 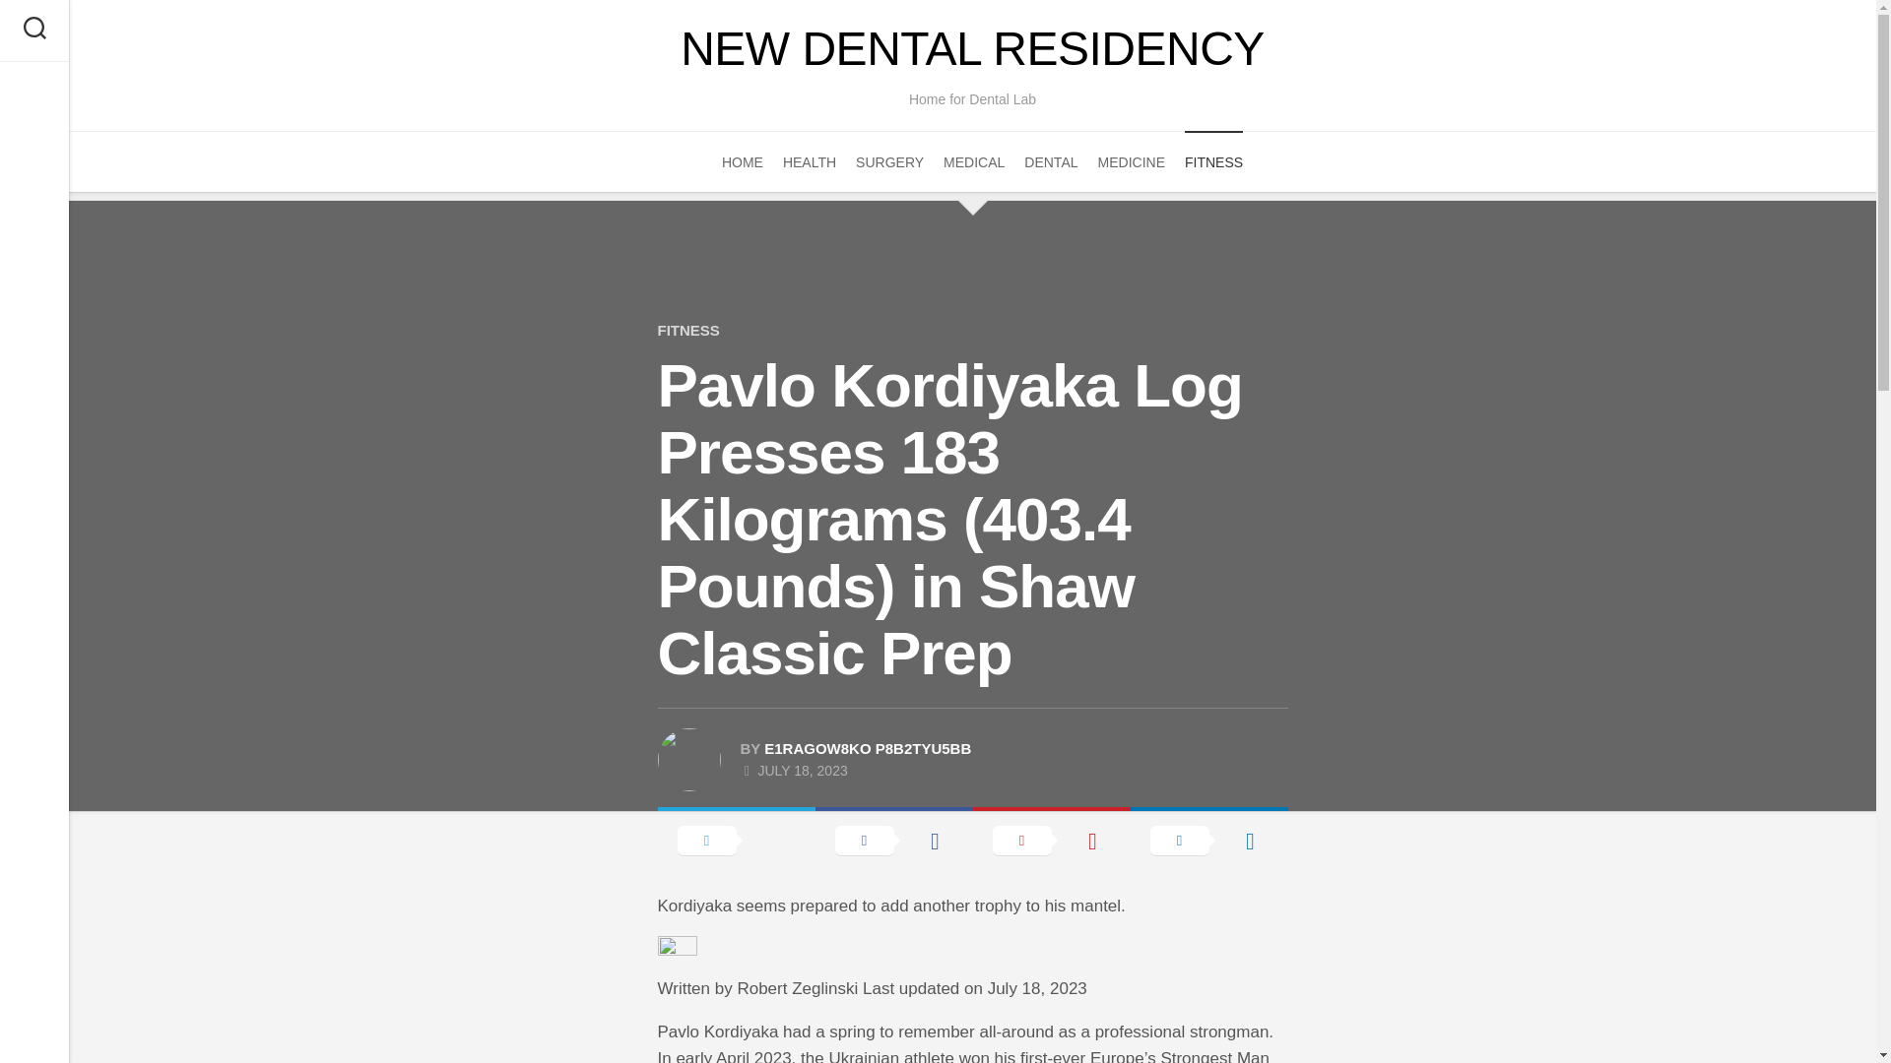 What do you see at coordinates (1051, 161) in the screenshot?
I see `DENTAL` at bounding box center [1051, 161].